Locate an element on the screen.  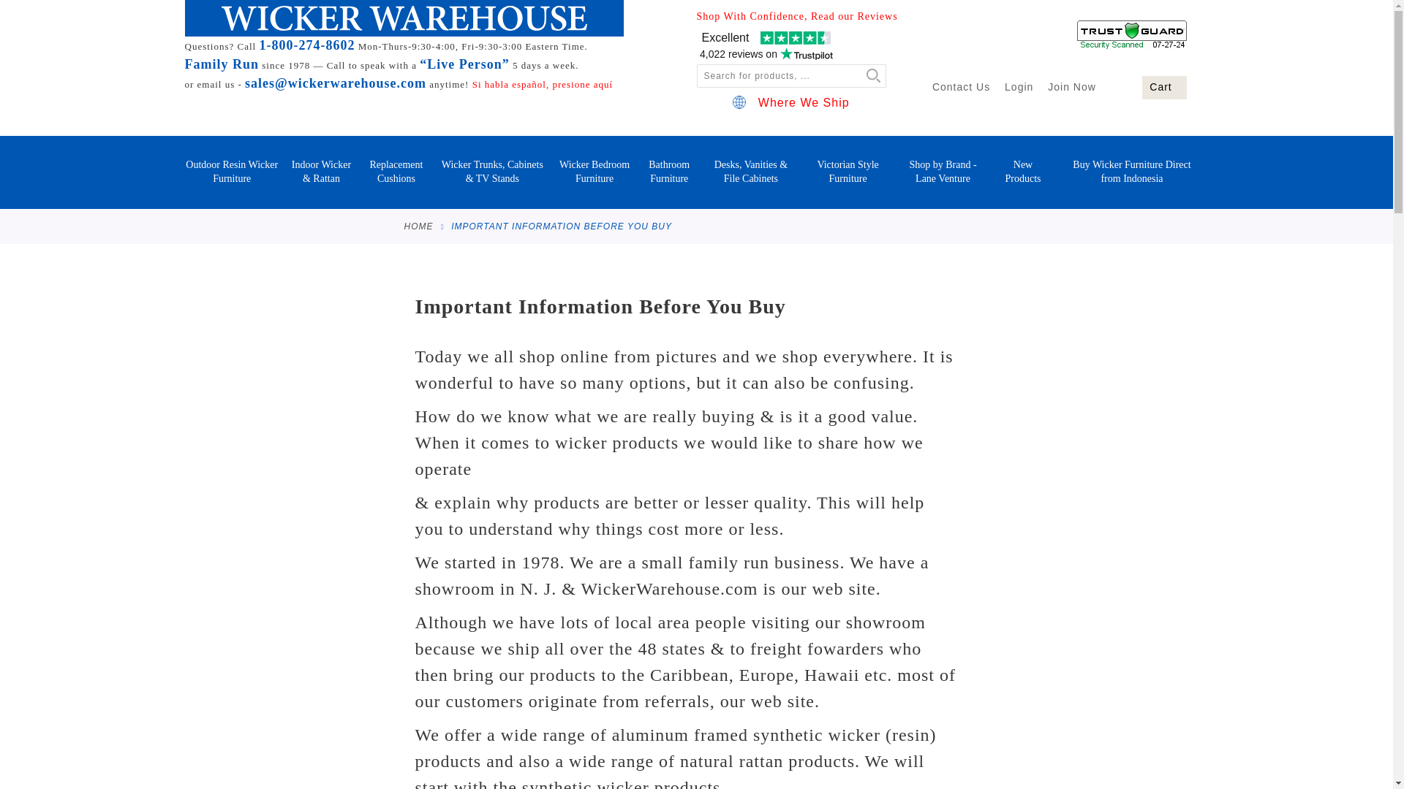
Customer reviews powered by Trustpilot is located at coordinates (766, 47).